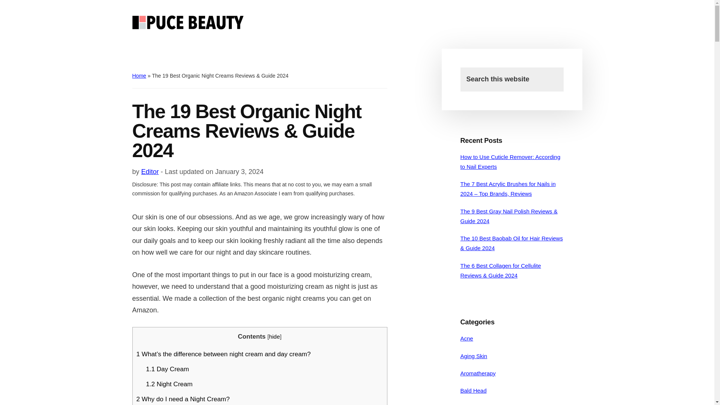 The height and width of the screenshot is (405, 720). Describe the element at coordinates (274, 336) in the screenshot. I see `hide` at that location.